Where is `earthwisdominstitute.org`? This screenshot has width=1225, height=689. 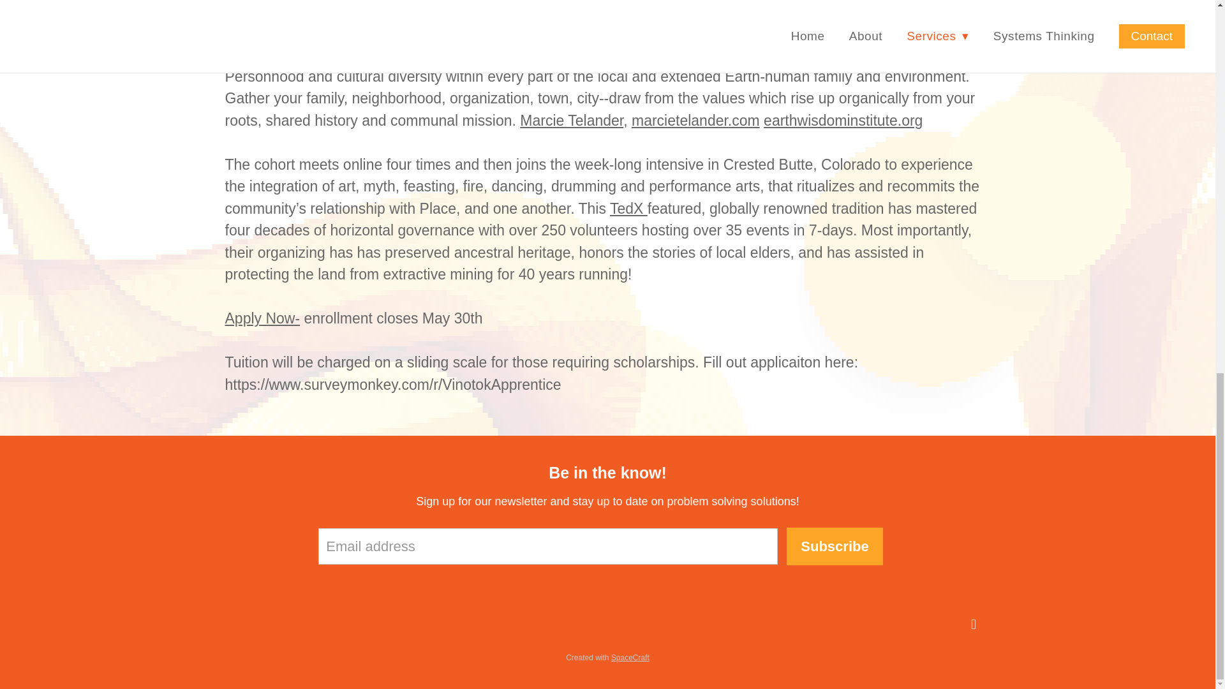 earthwisdominstitute.org is located at coordinates (842, 119).